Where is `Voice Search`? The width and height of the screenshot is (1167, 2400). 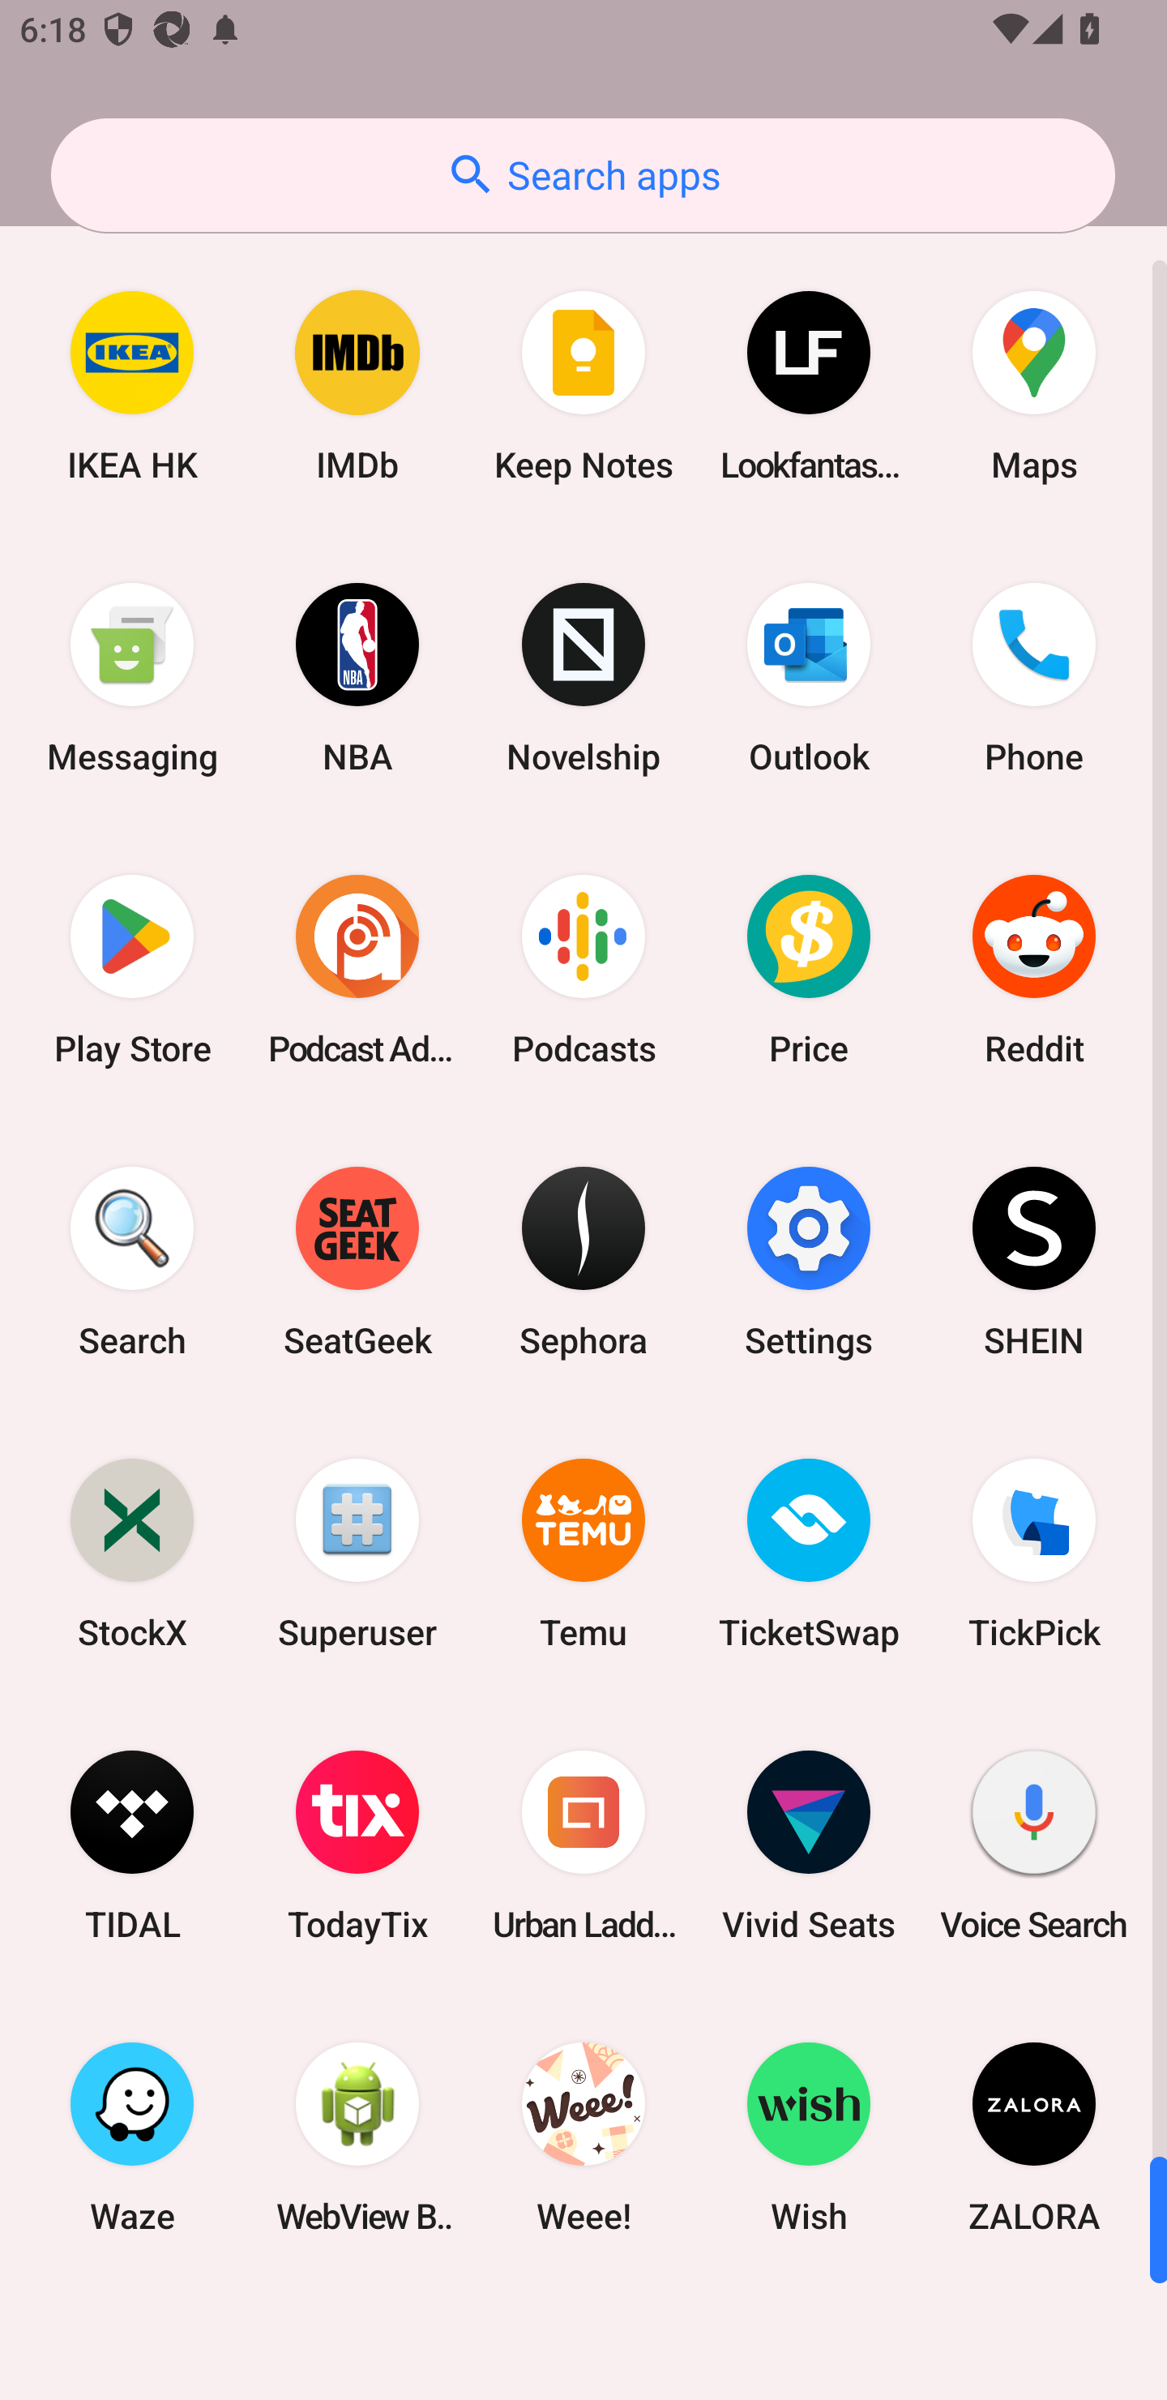
Voice Search is located at coordinates (1034, 1845).